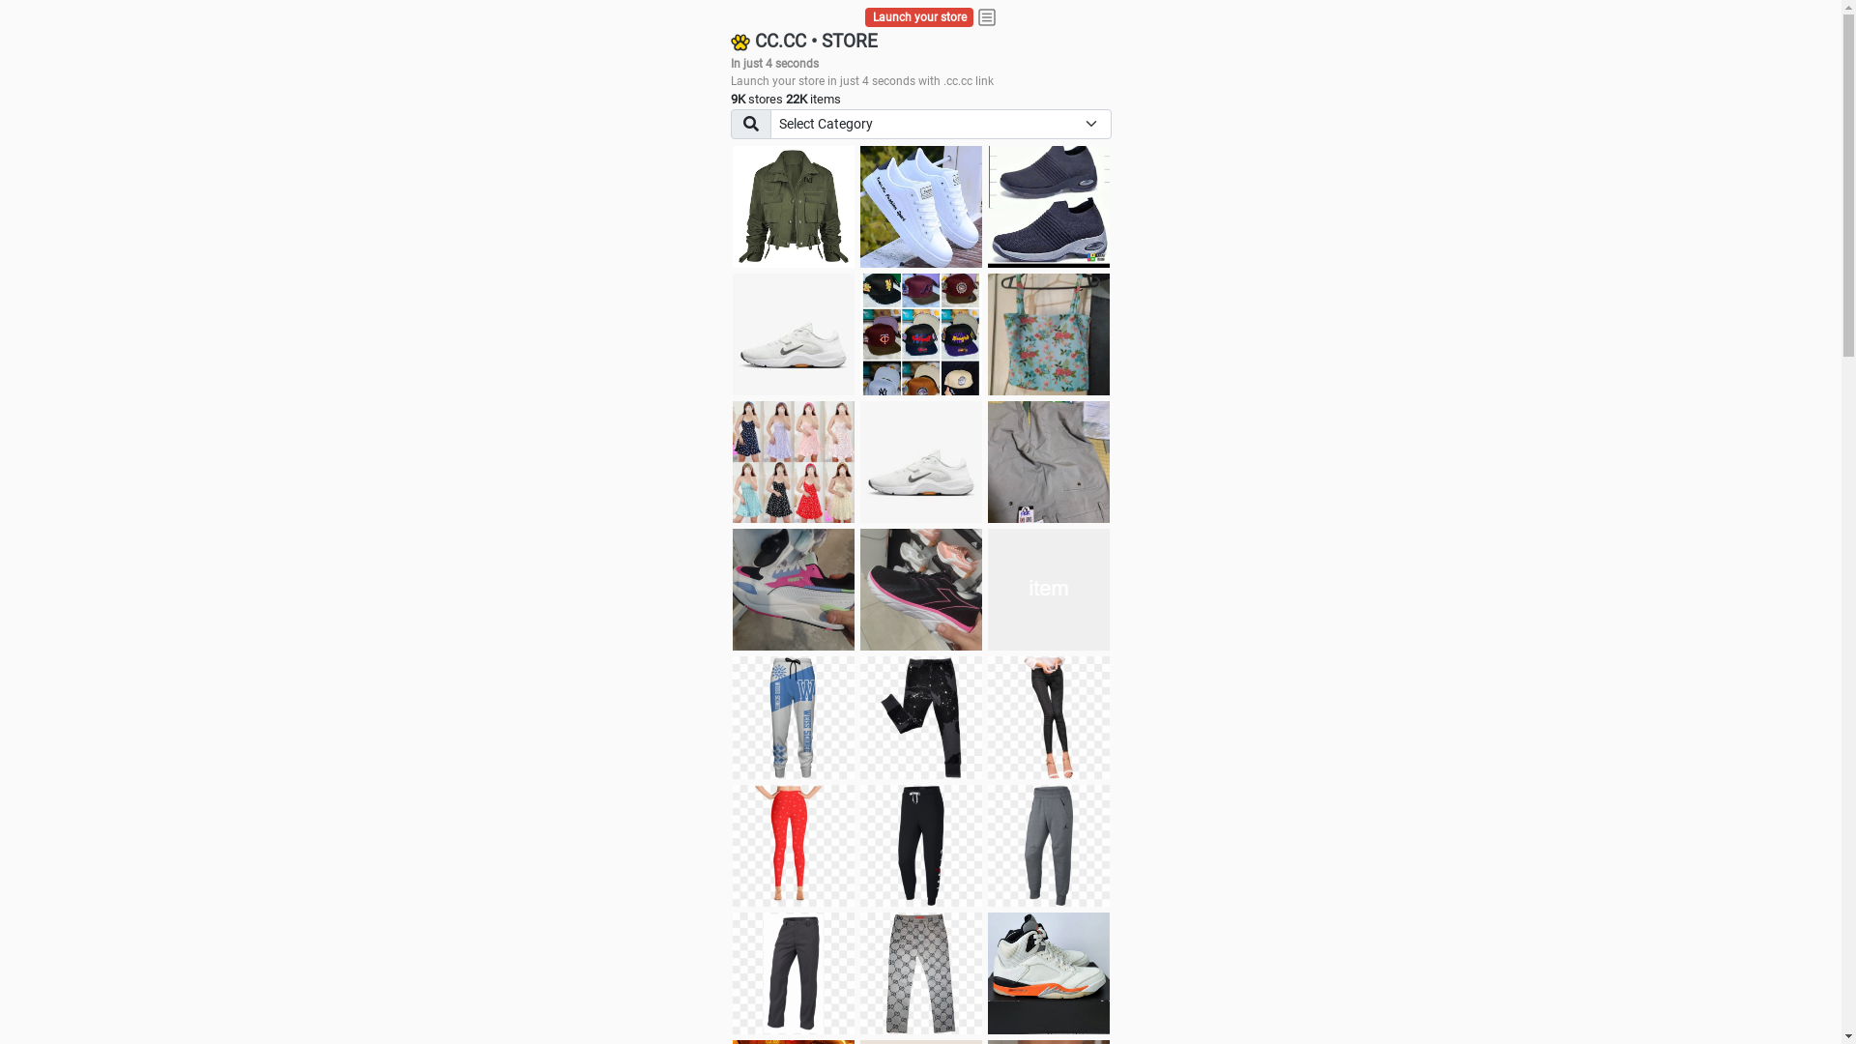  What do you see at coordinates (921, 846) in the screenshot?
I see `Pant` at bounding box center [921, 846].